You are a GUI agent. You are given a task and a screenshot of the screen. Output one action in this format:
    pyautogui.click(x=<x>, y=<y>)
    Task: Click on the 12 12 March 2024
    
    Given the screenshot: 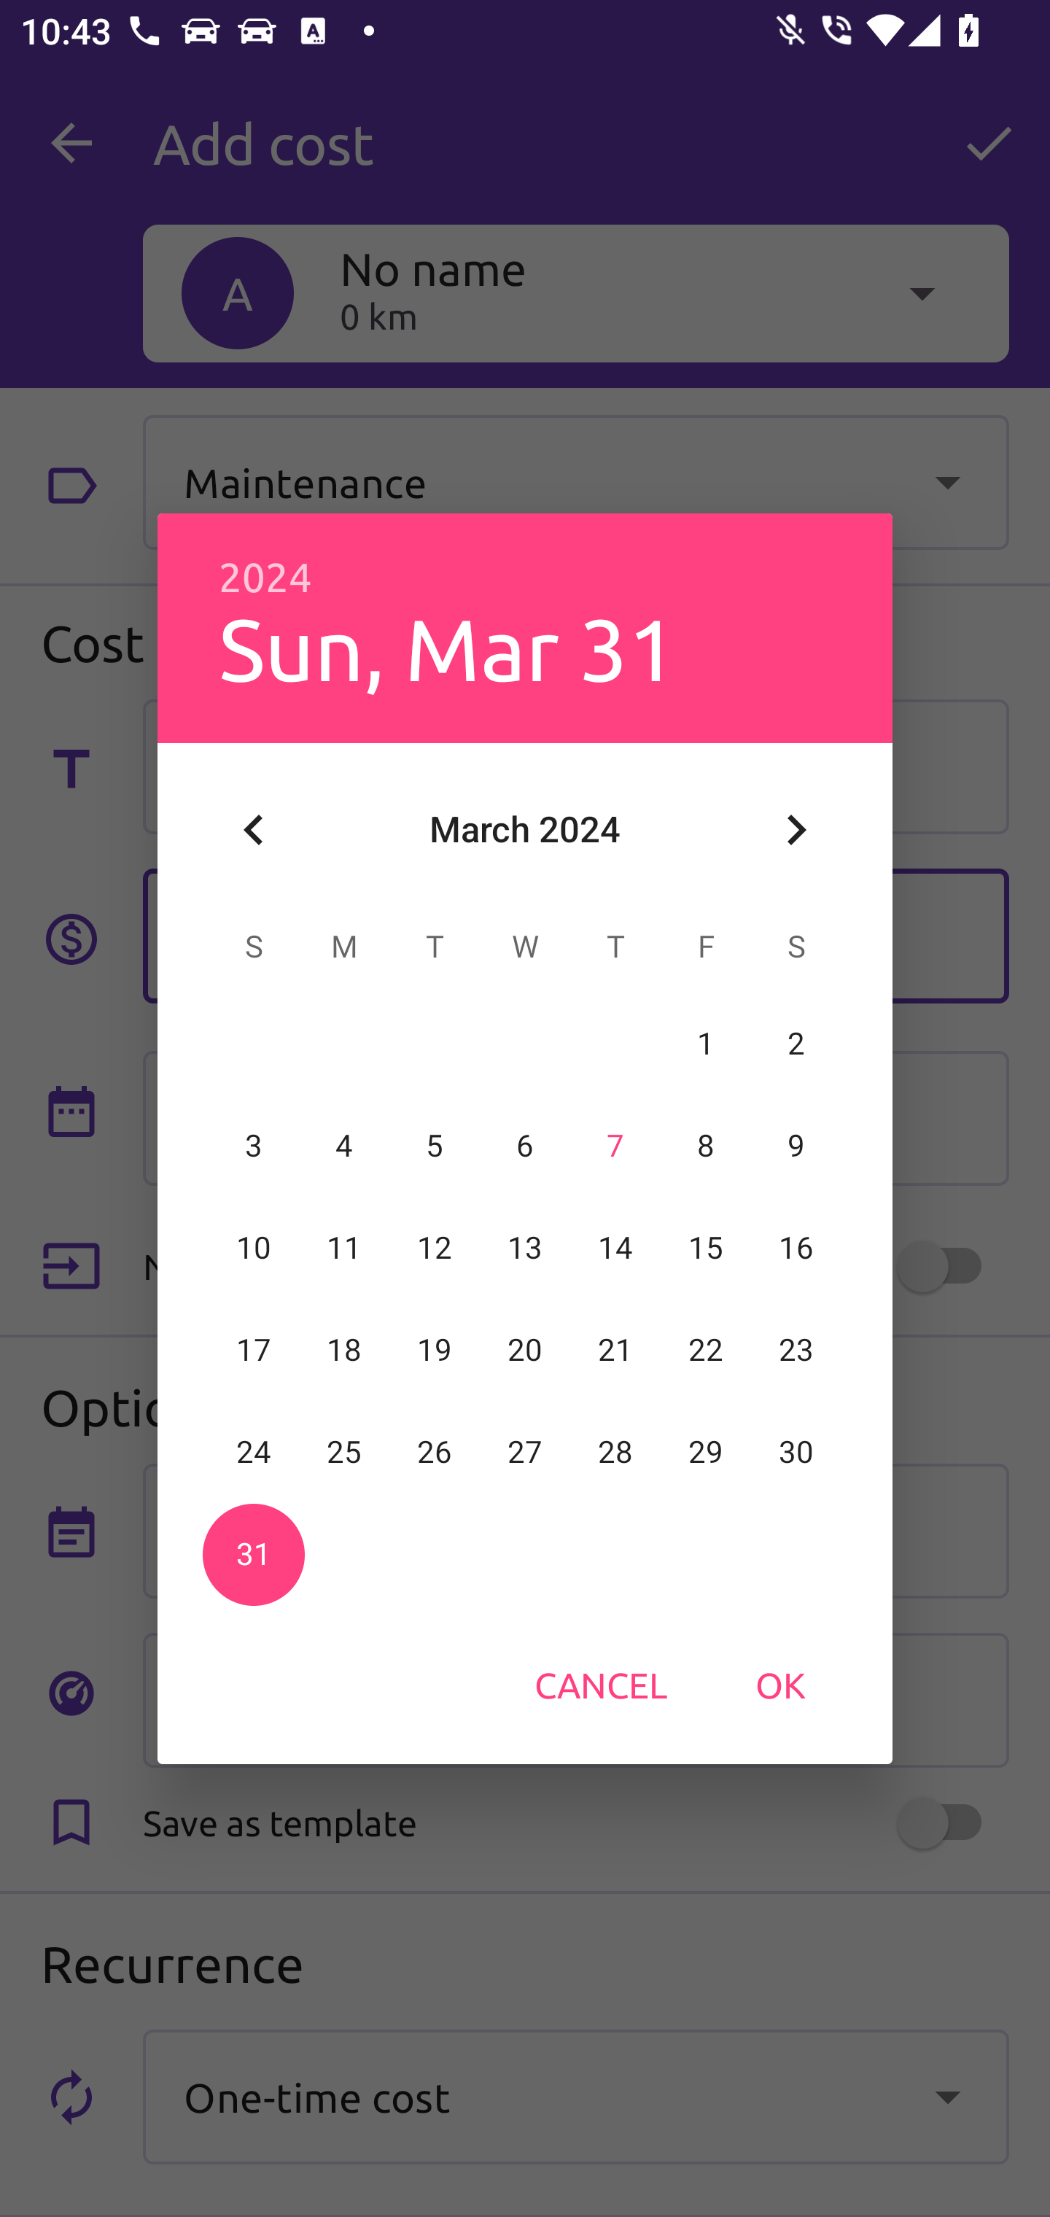 What is the action you would take?
    pyautogui.click(x=435, y=1248)
    